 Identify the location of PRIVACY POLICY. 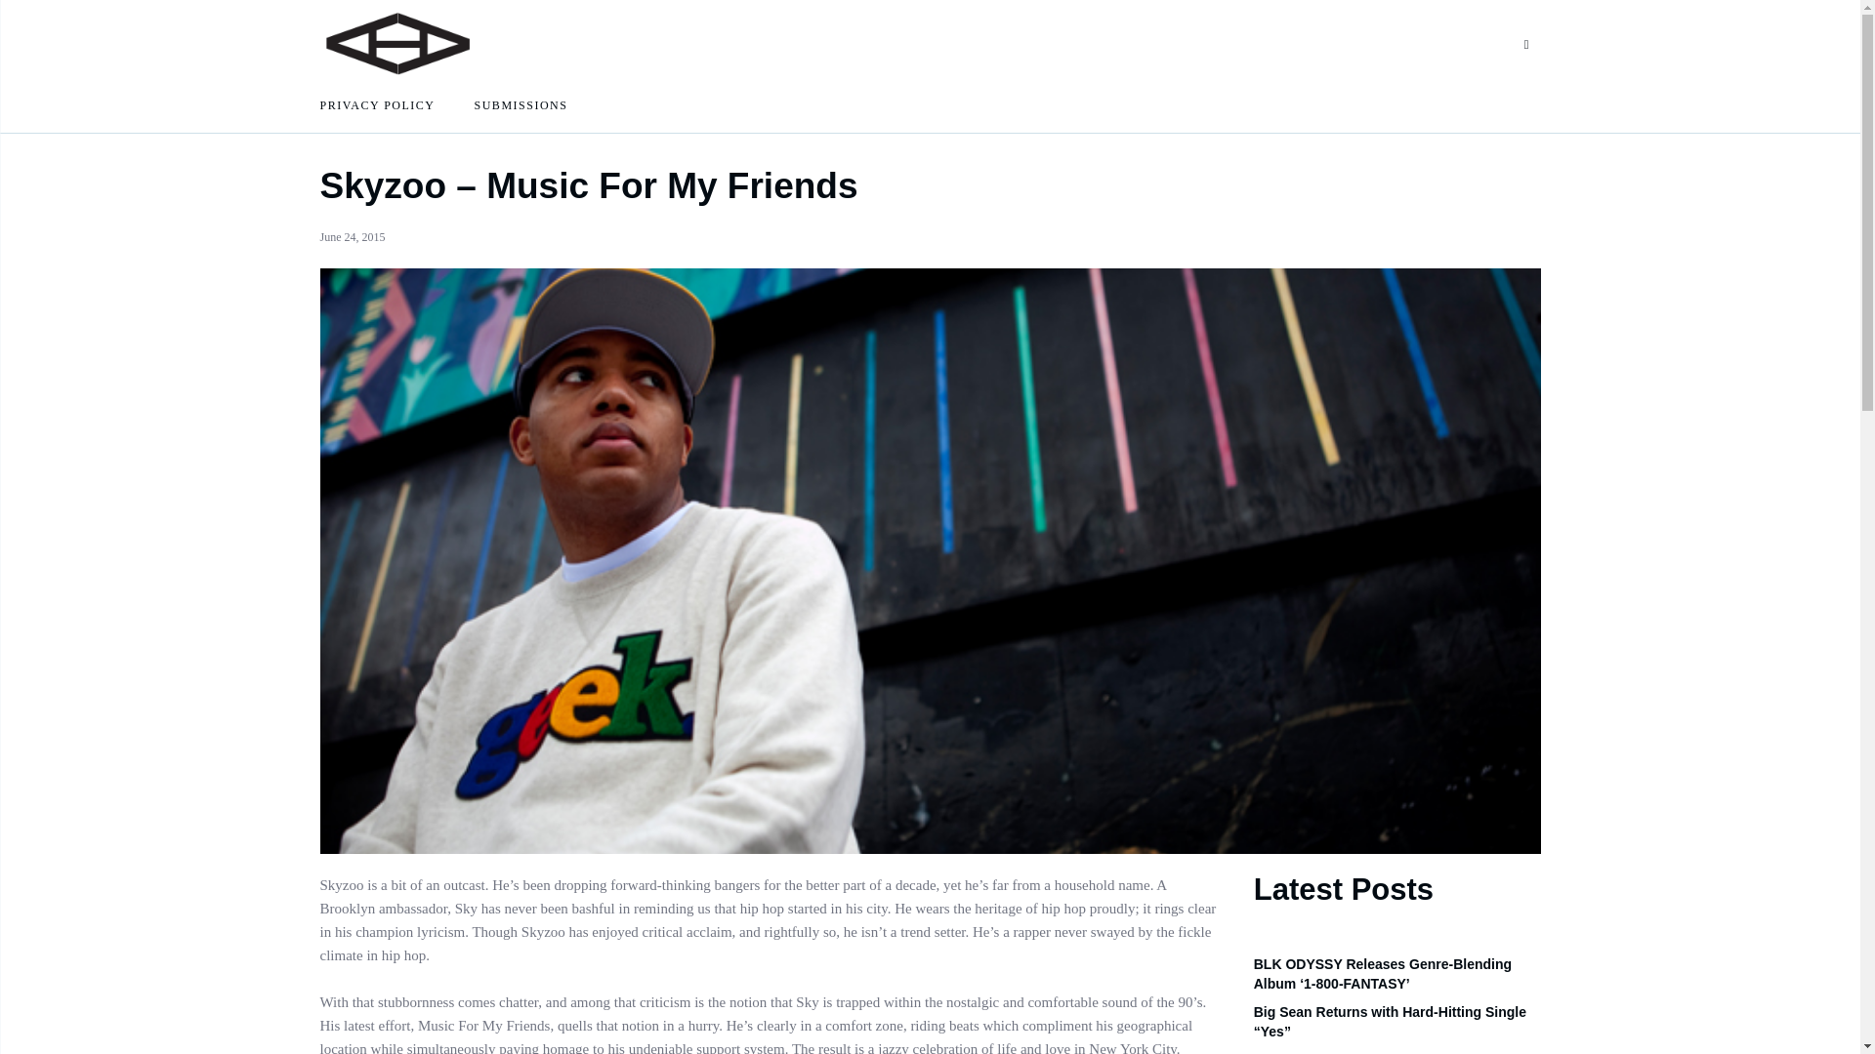
(377, 105).